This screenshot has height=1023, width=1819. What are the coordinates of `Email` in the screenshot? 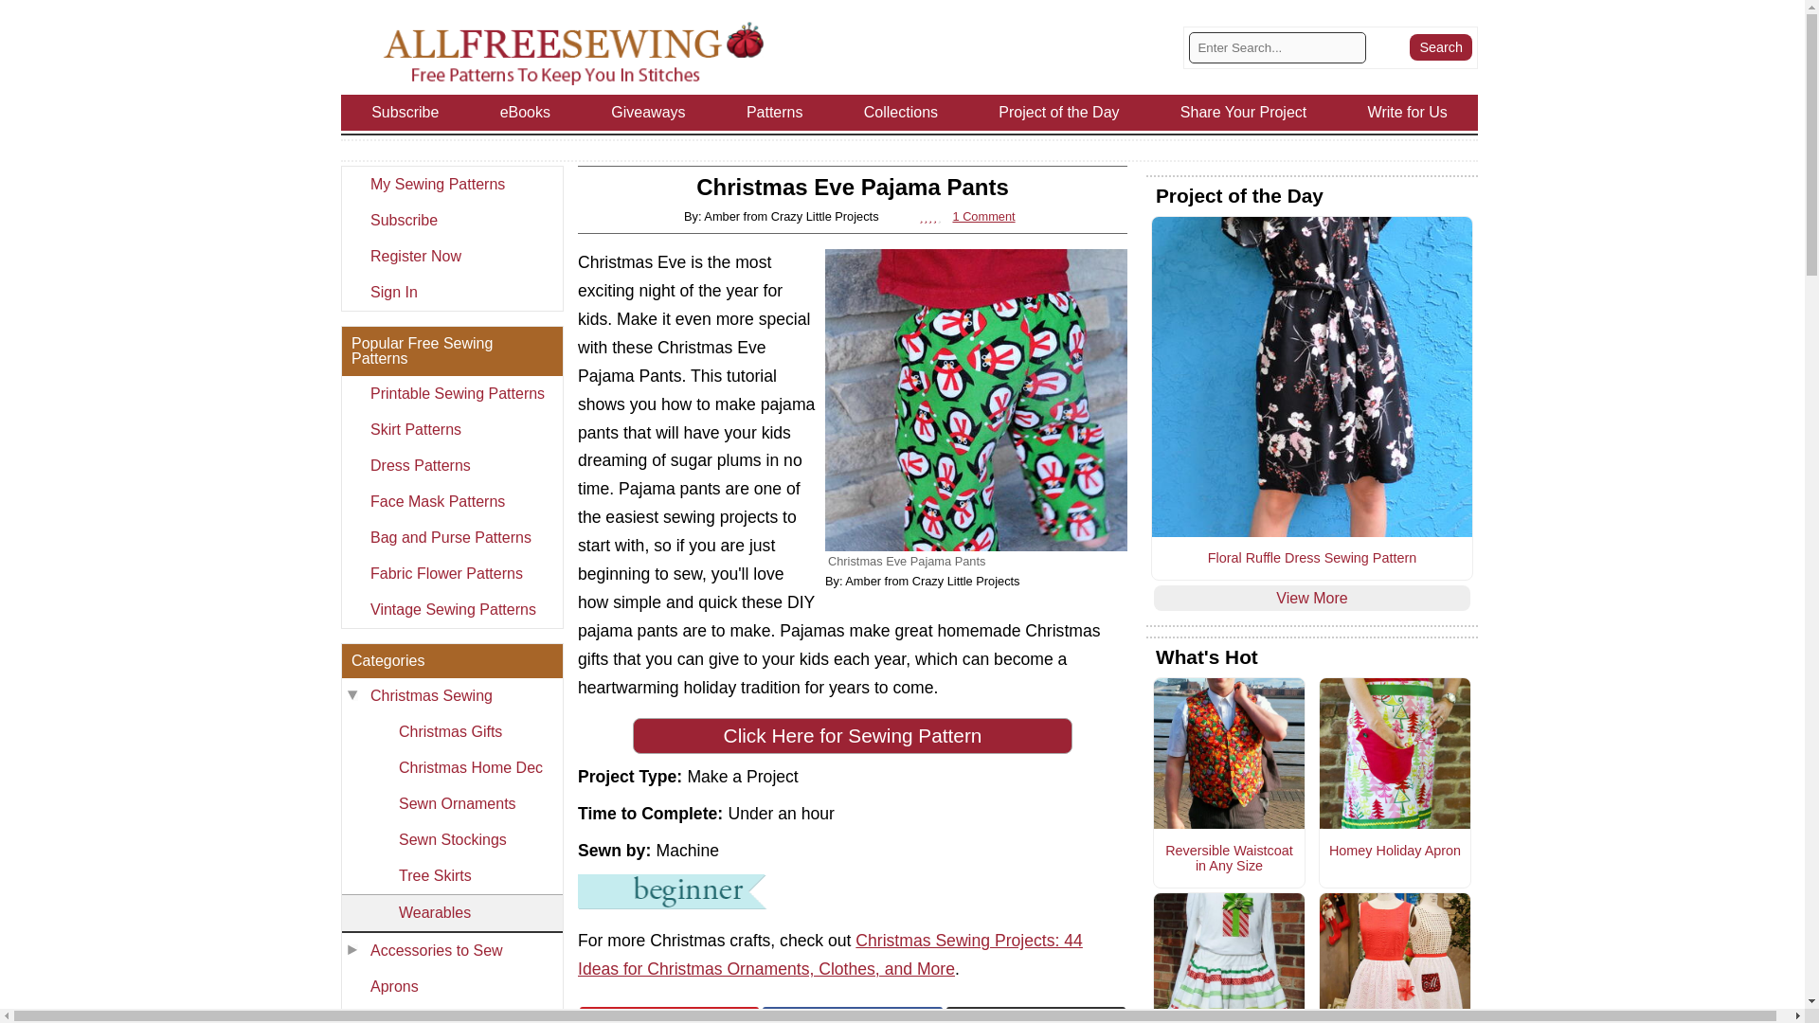 It's located at (1036, 1014).